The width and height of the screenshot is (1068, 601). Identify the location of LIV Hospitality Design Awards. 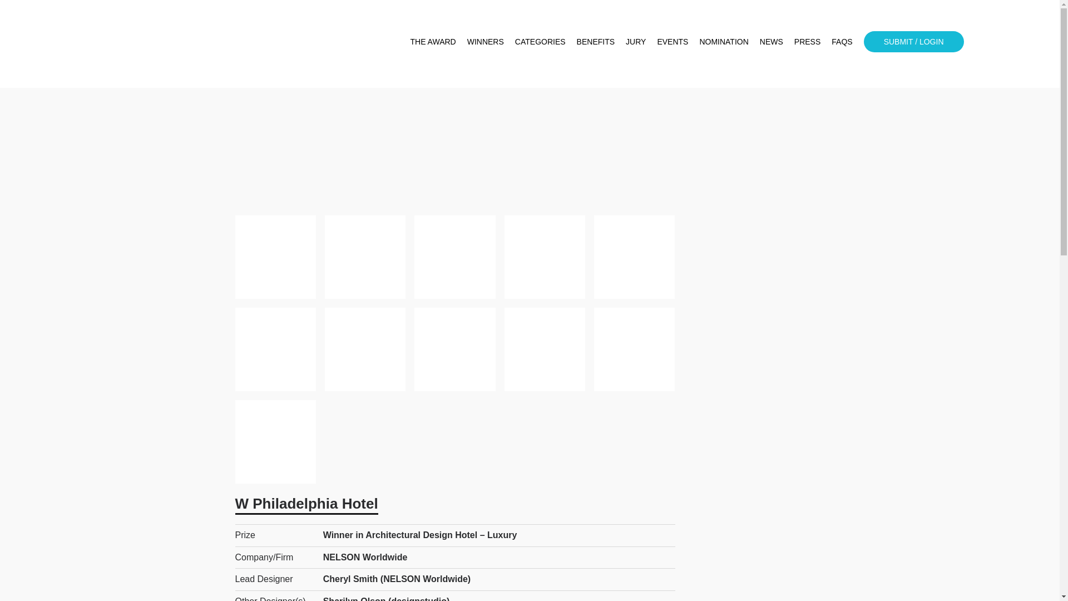
(151, 44).